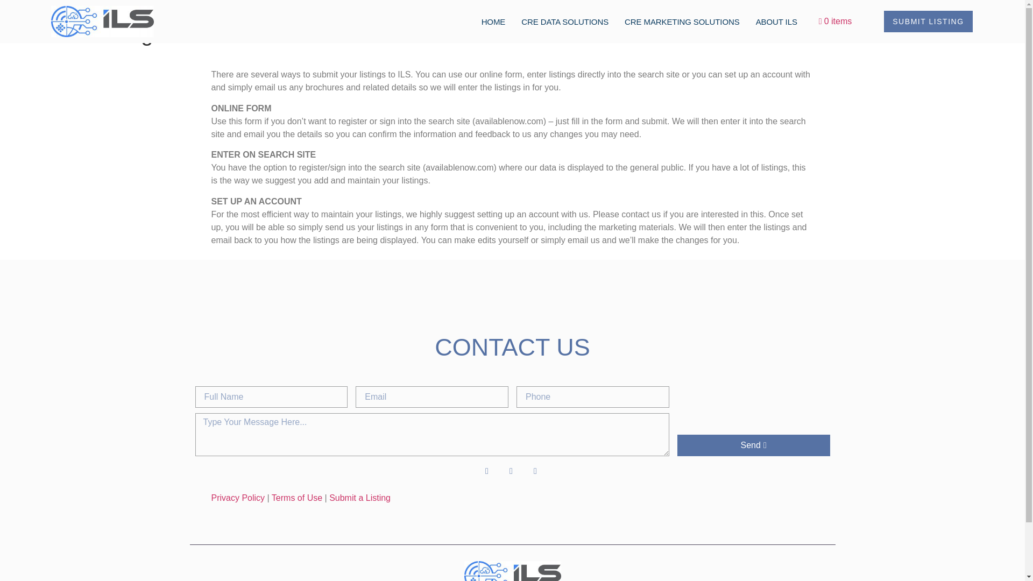 This screenshot has width=1033, height=581. I want to click on SUBMIT LISTING, so click(928, 22).